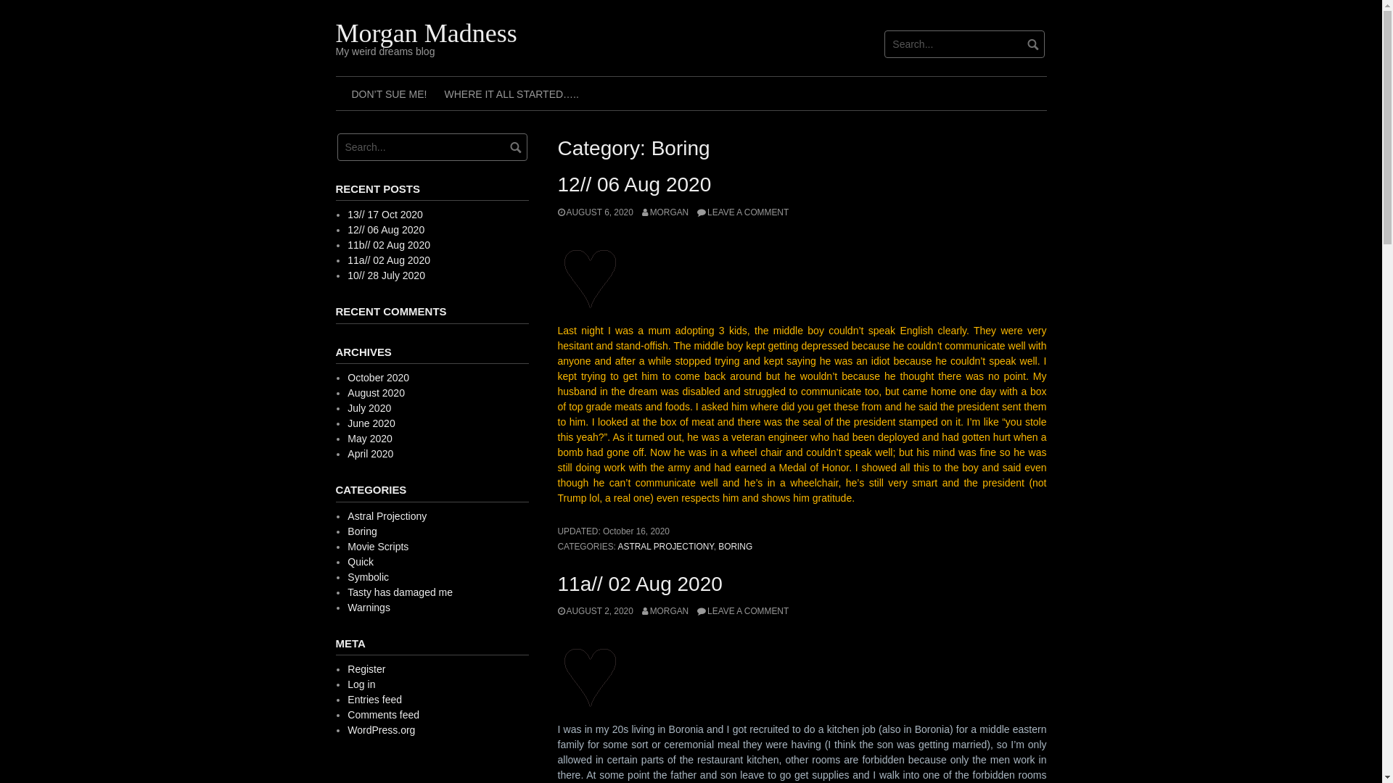 Image resolution: width=1393 pixels, height=783 pixels. Describe the element at coordinates (666, 212) in the screenshot. I see `MORGAN` at that location.